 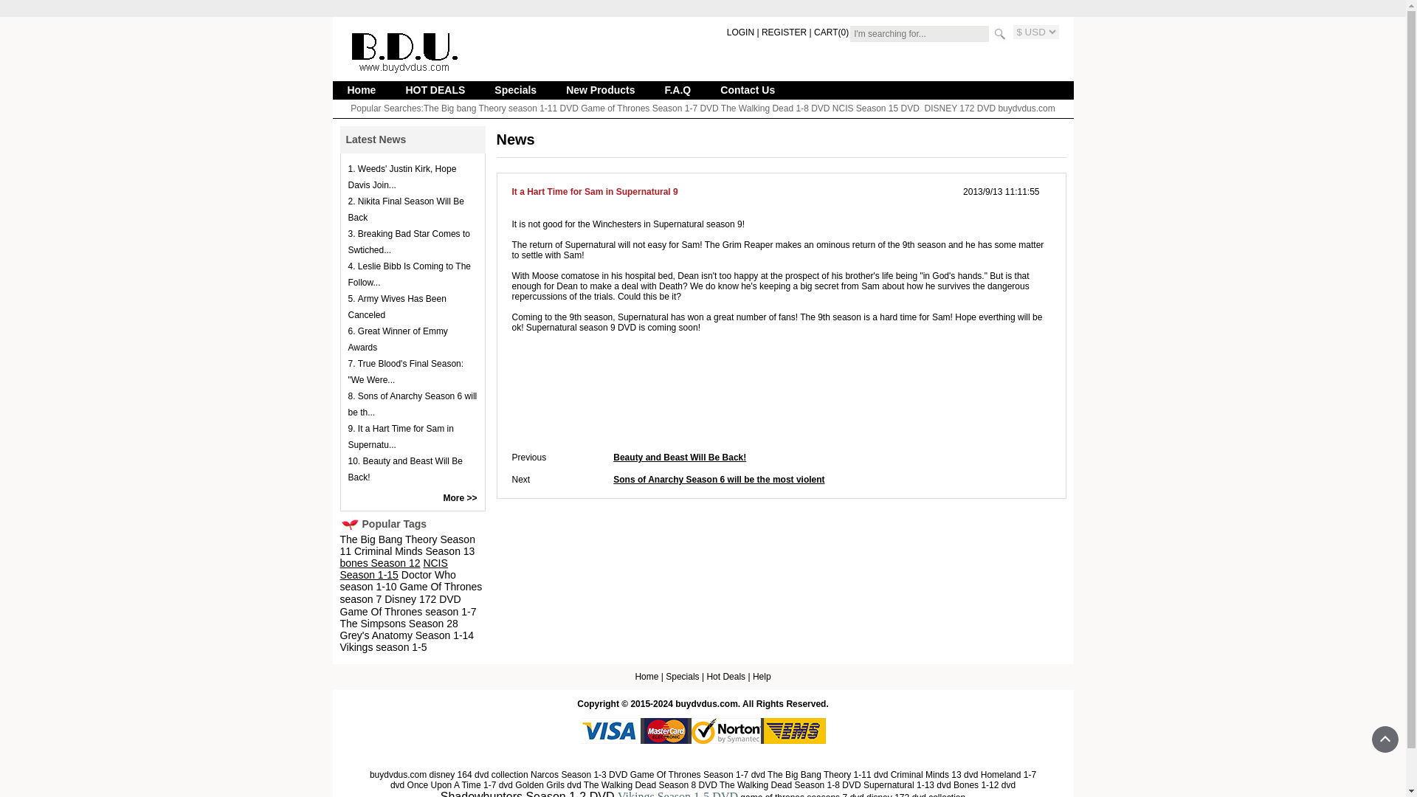 I want to click on Army Wives Has Been Canceled, so click(x=397, y=307).